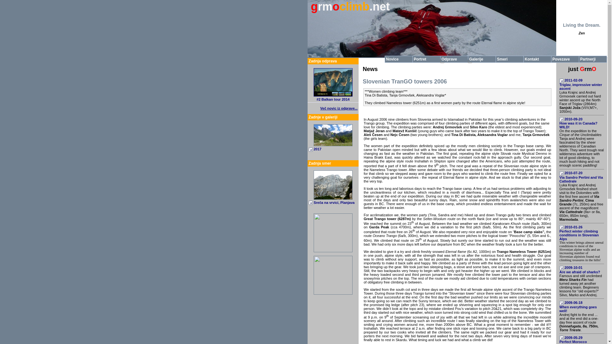 The height and width of the screenshot is (344, 612). What do you see at coordinates (578, 123) in the screenshot?
I see `More...` at bounding box center [578, 123].